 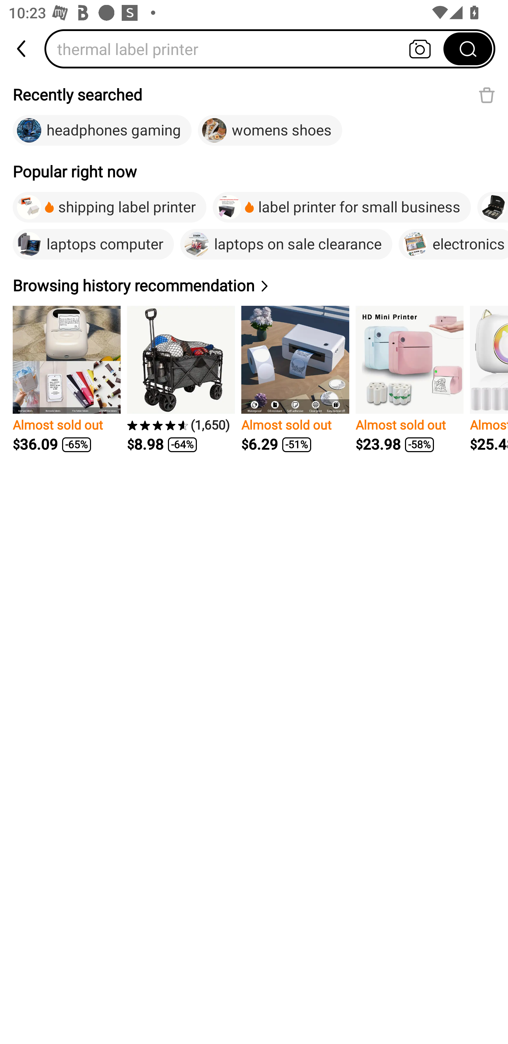 What do you see at coordinates (109, 207) in the screenshot?
I see `shipping label printer` at bounding box center [109, 207].